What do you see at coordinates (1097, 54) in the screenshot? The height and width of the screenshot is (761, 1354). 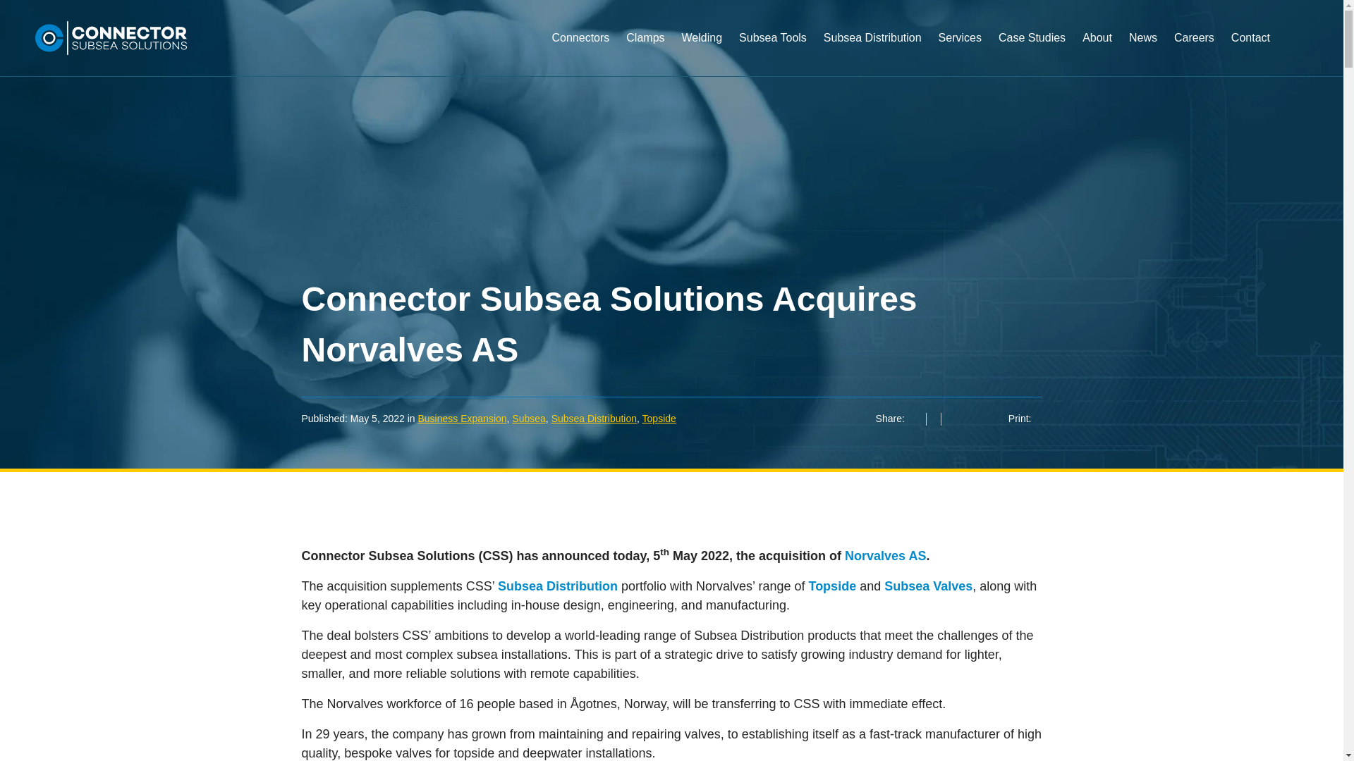 I see `About` at bounding box center [1097, 54].